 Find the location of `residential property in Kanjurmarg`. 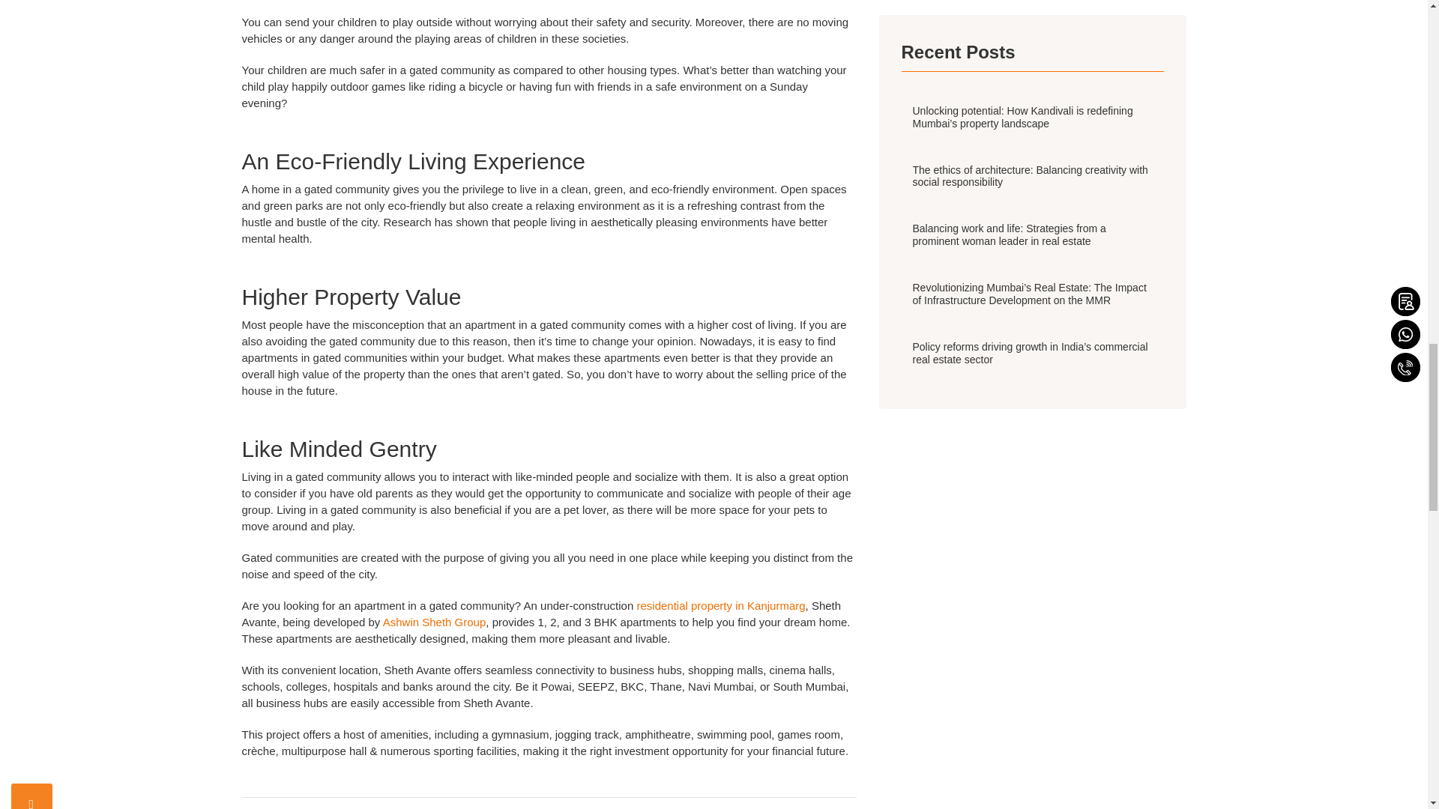

residential property in Kanjurmarg is located at coordinates (719, 605).